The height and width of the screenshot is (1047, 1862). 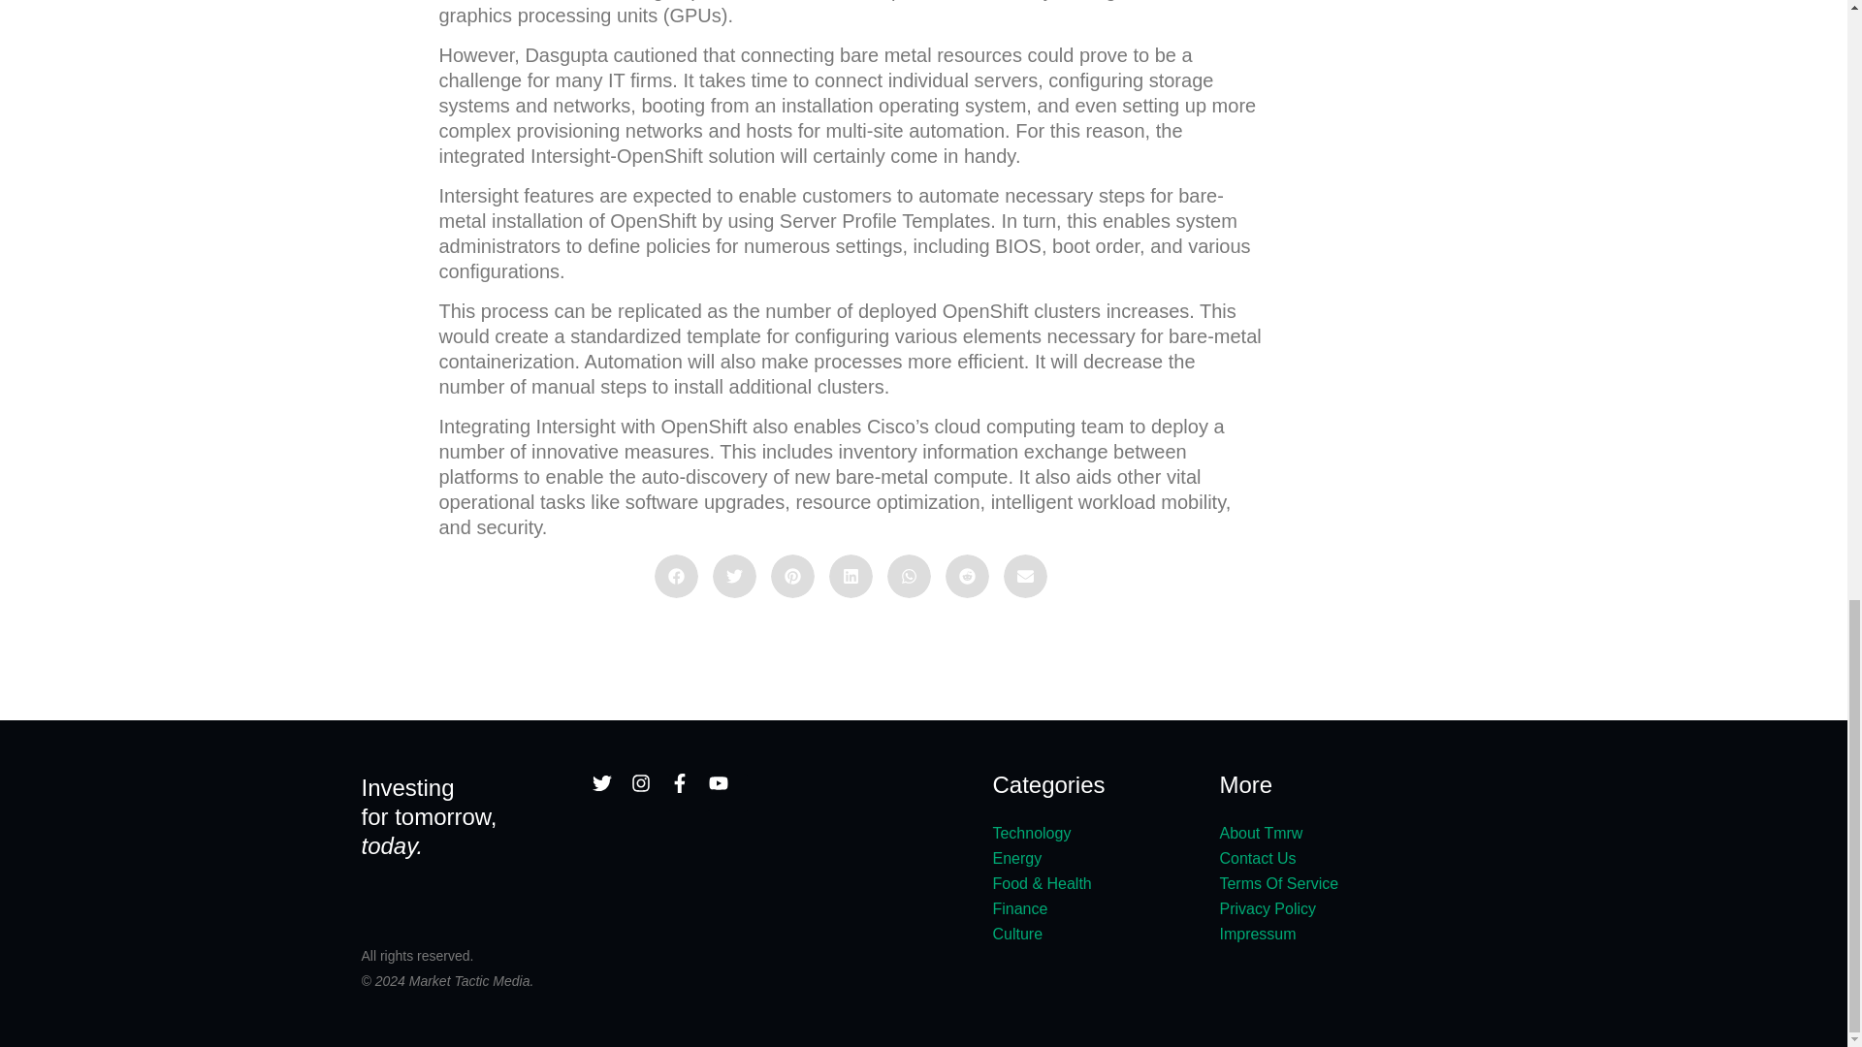 What do you see at coordinates (1096, 935) in the screenshot?
I see `Culture` at bounding box center [1096, 935].